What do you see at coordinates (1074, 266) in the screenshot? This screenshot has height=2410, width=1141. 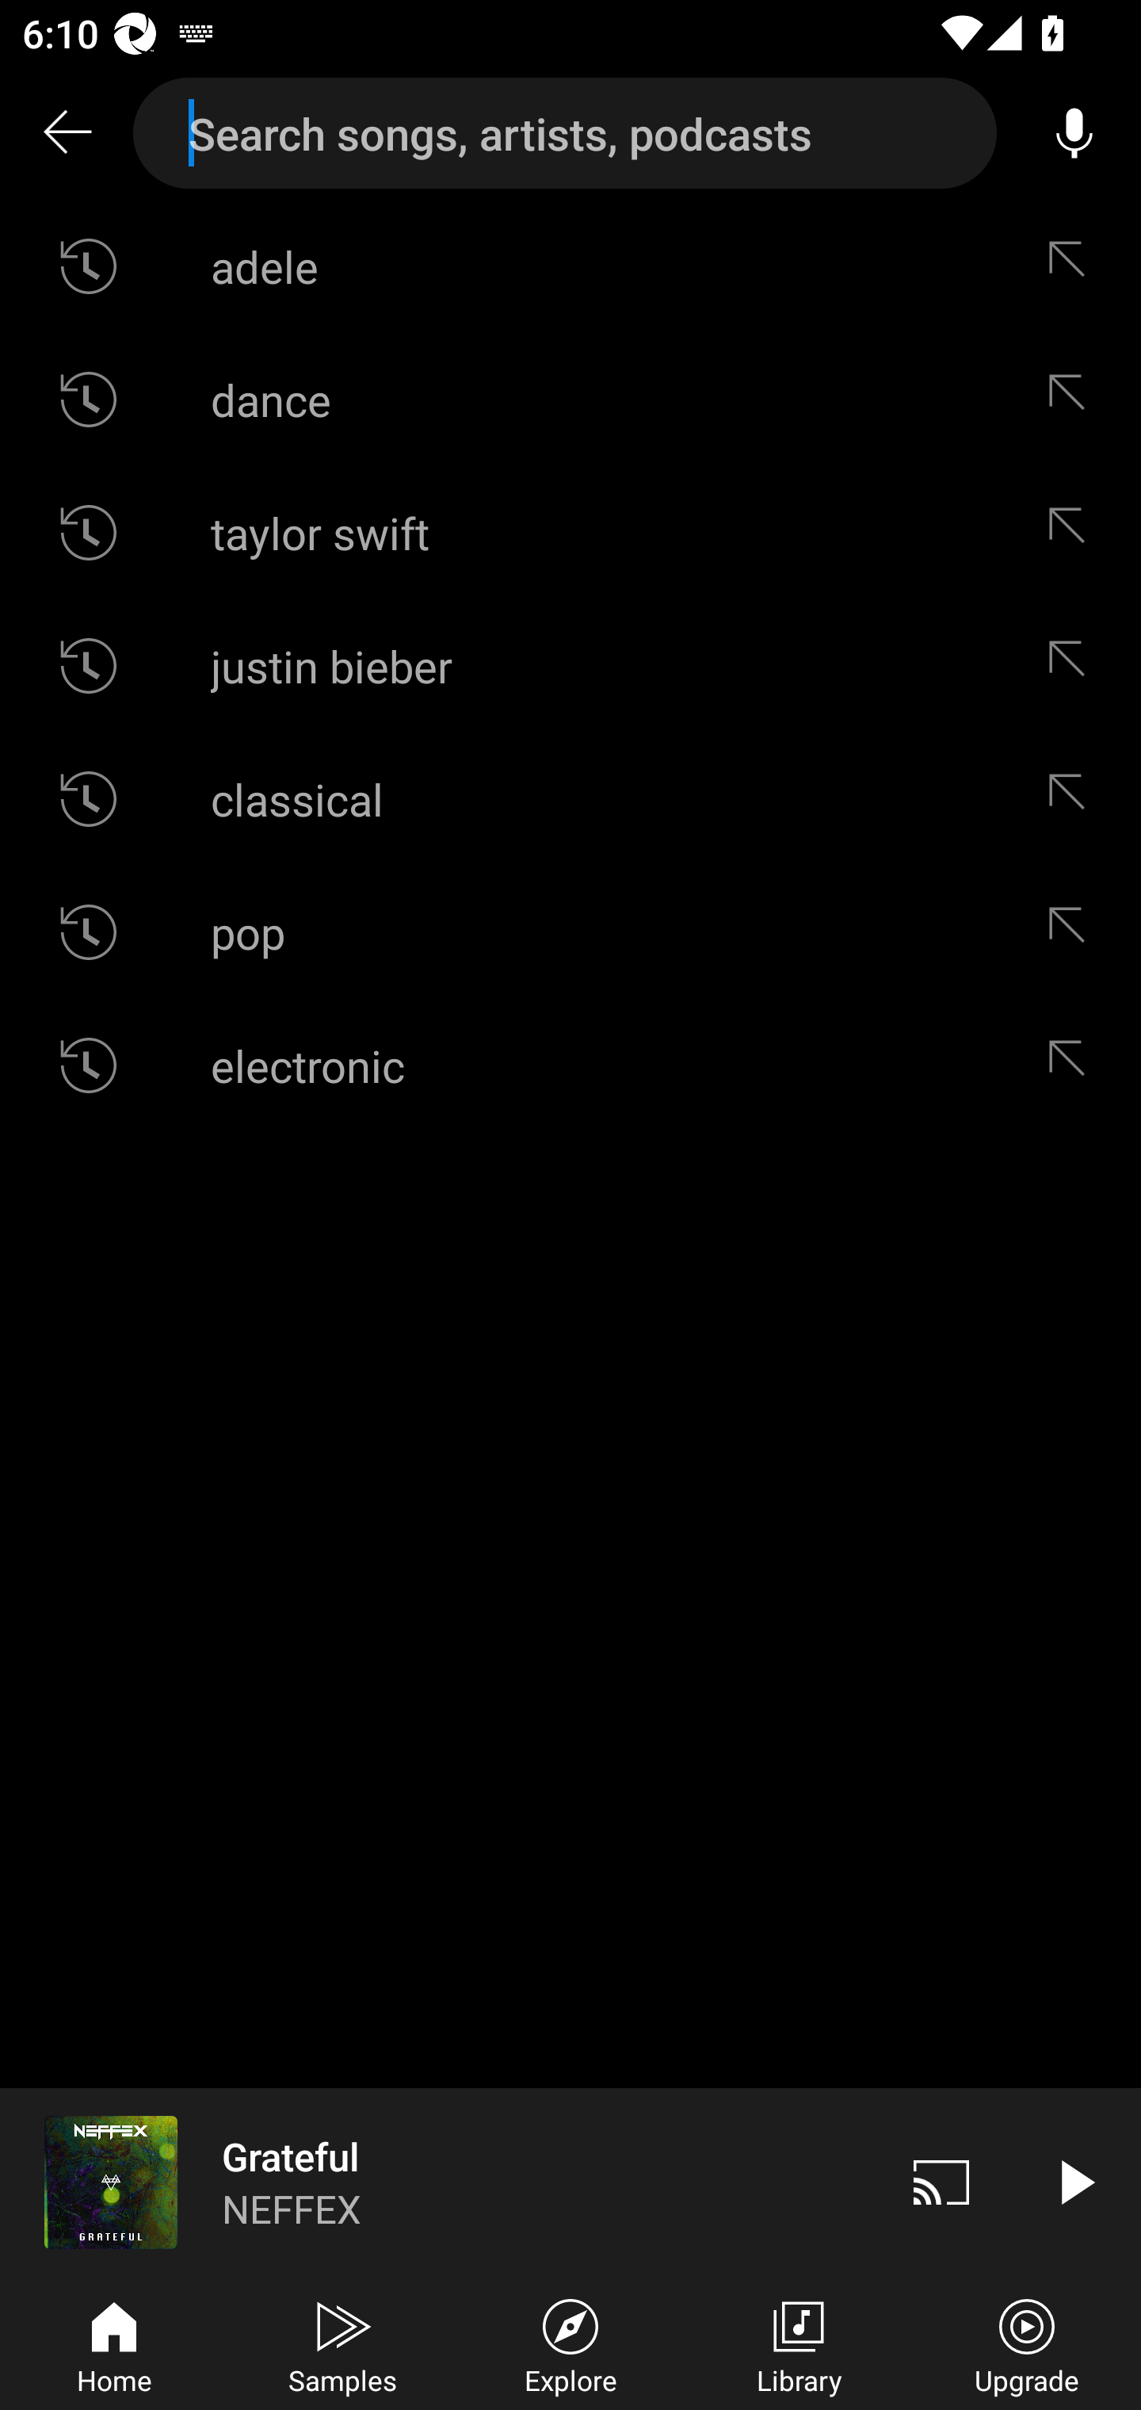 I see `Edit suggestion adele` at bounding box center [1074, 266].